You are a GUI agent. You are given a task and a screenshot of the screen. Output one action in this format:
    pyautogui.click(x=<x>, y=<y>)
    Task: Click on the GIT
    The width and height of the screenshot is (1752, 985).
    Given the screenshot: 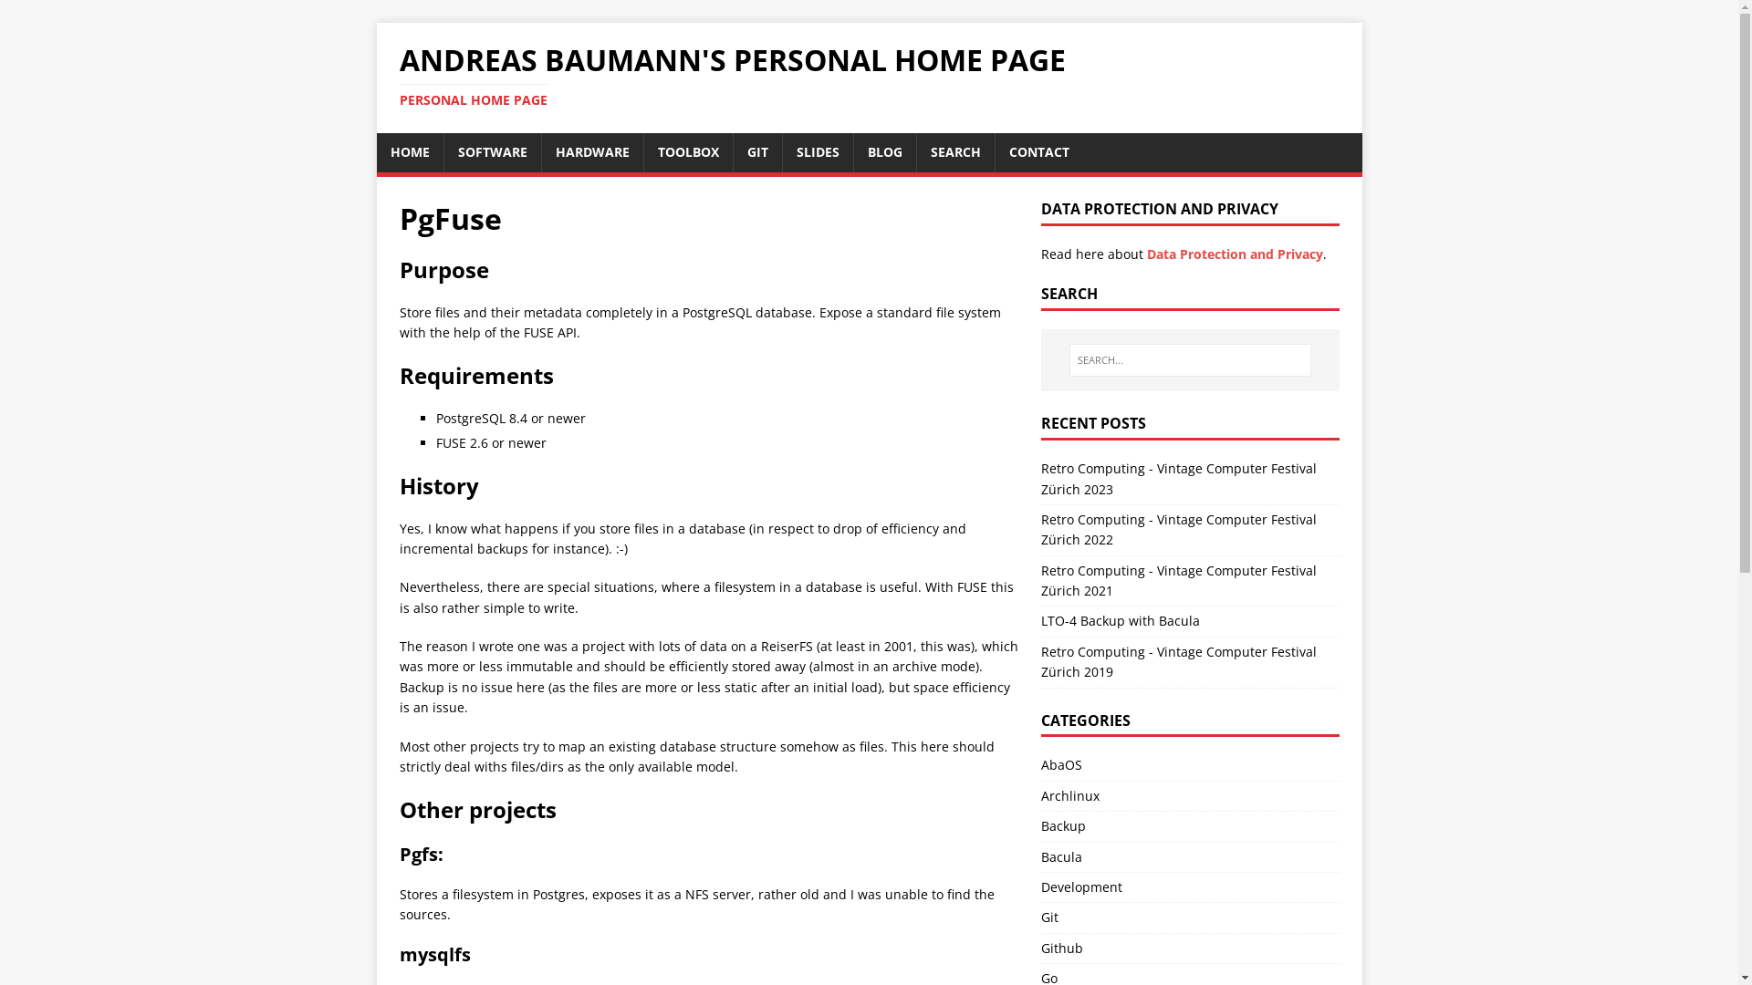 What is the action you would take?
    pyautogui.click(x=757, y=152)
    